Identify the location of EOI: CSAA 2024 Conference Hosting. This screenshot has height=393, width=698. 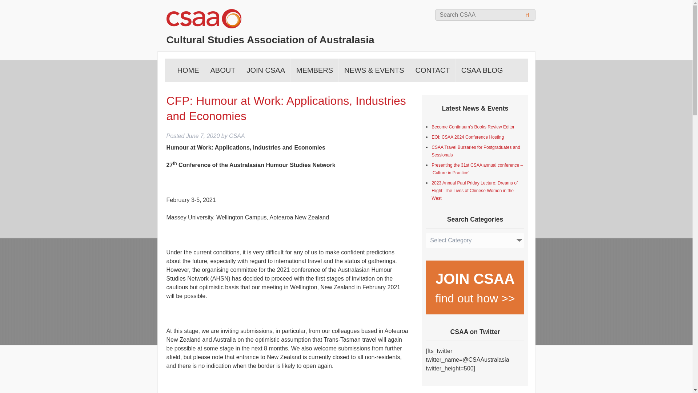
(468, 137).